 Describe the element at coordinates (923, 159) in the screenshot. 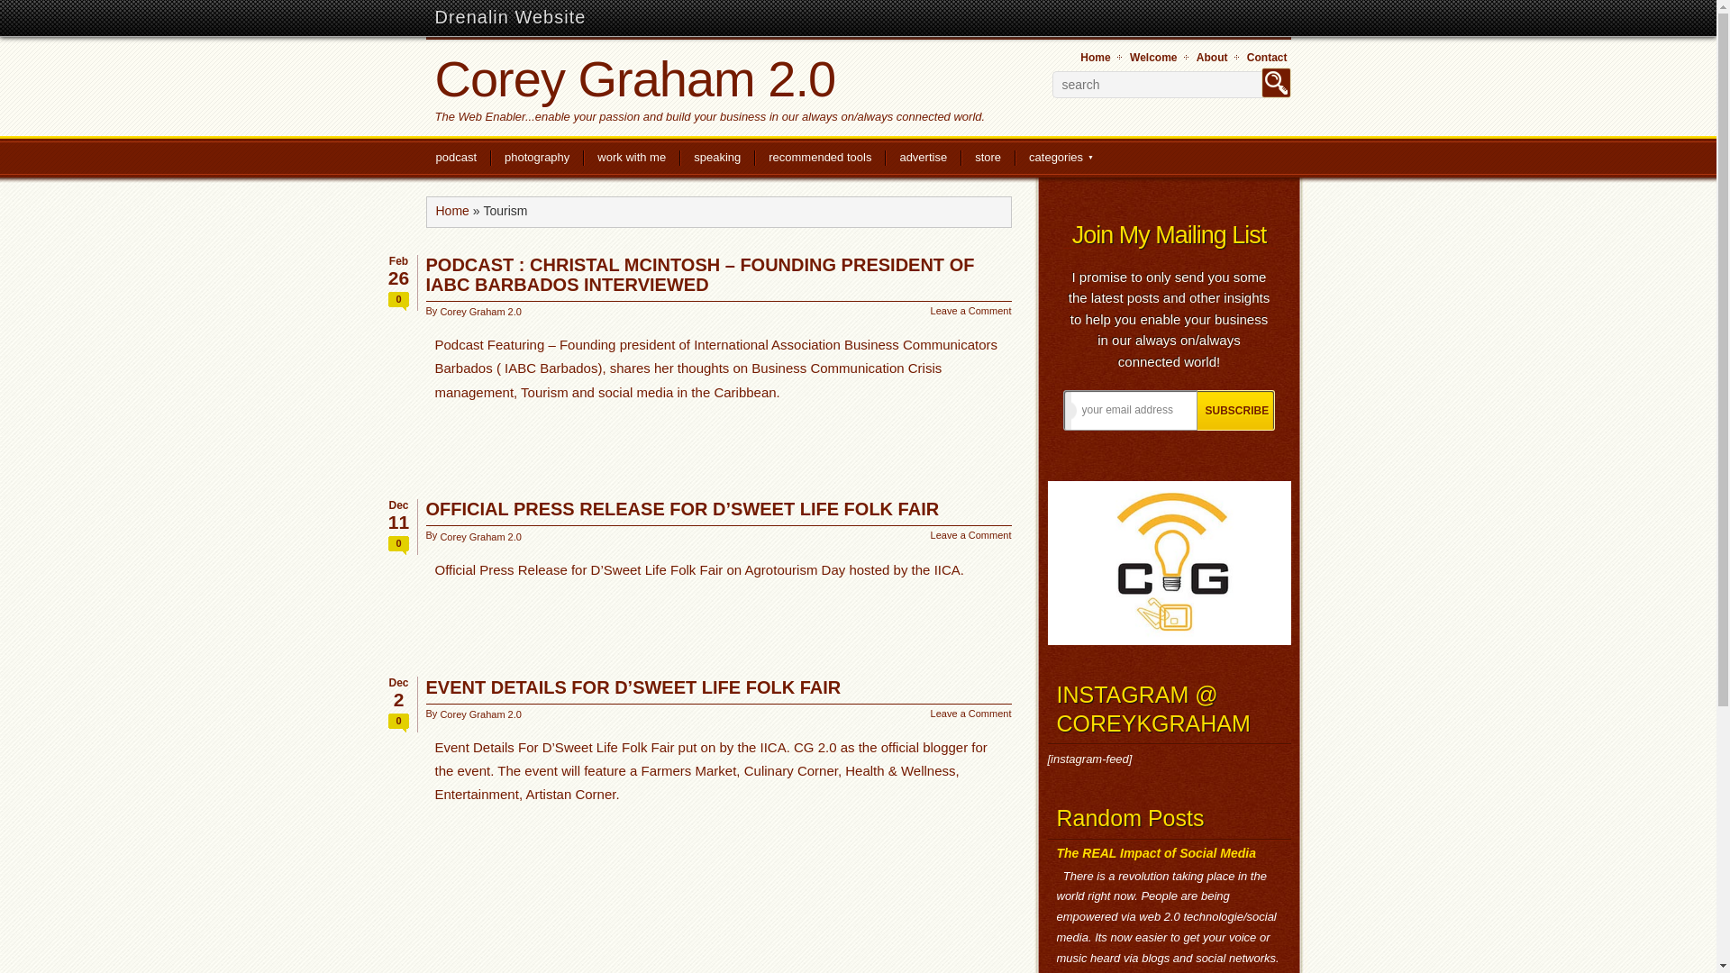

I see `advertise` at that location.